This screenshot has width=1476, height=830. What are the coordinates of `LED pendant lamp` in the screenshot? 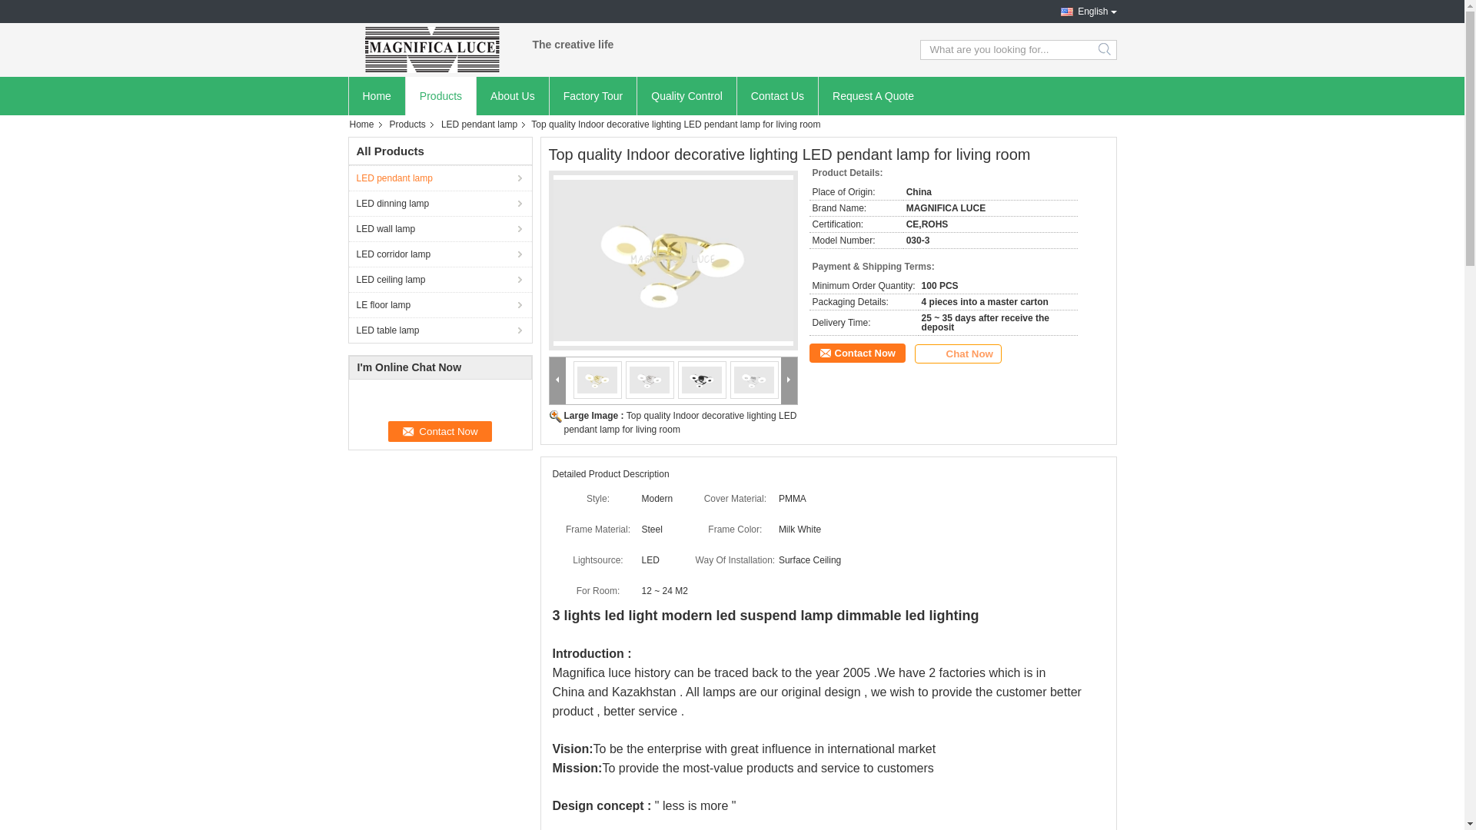 It's located at (481, 124).